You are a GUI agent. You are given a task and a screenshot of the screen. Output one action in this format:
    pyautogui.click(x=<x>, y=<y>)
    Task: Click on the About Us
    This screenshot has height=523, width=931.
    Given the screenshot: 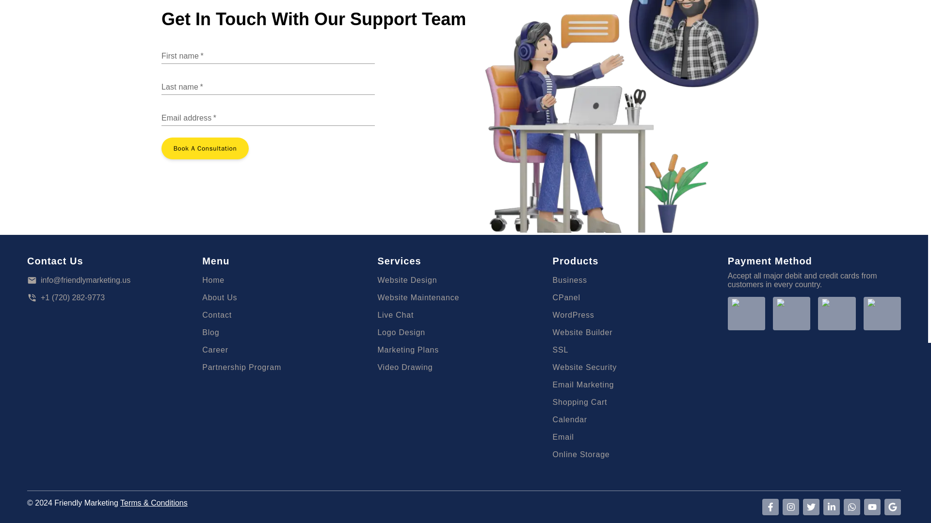 What is the action you would take?
    pyautogui.click(x=288, y=297)
    